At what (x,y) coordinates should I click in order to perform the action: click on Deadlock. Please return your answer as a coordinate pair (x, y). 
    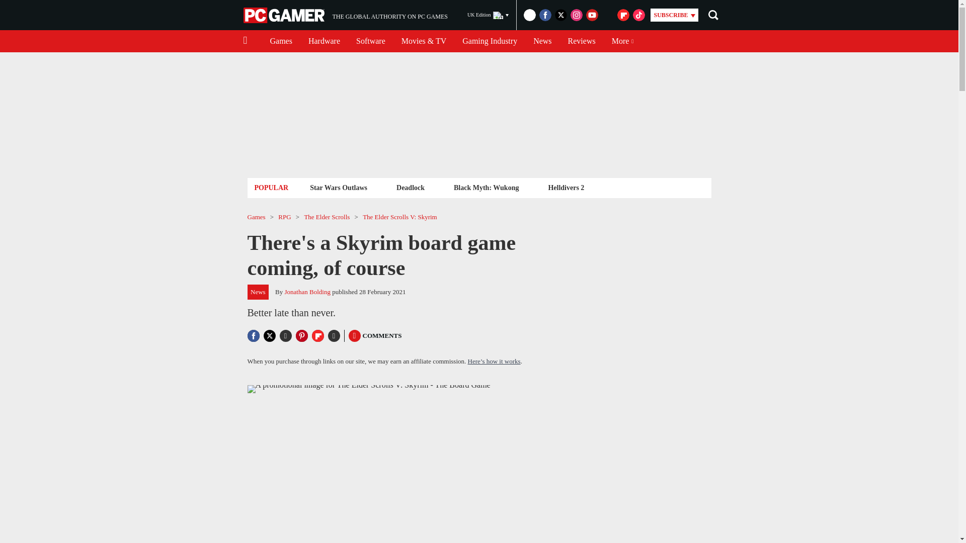
    Looking at the image, I should click on (281, 41).